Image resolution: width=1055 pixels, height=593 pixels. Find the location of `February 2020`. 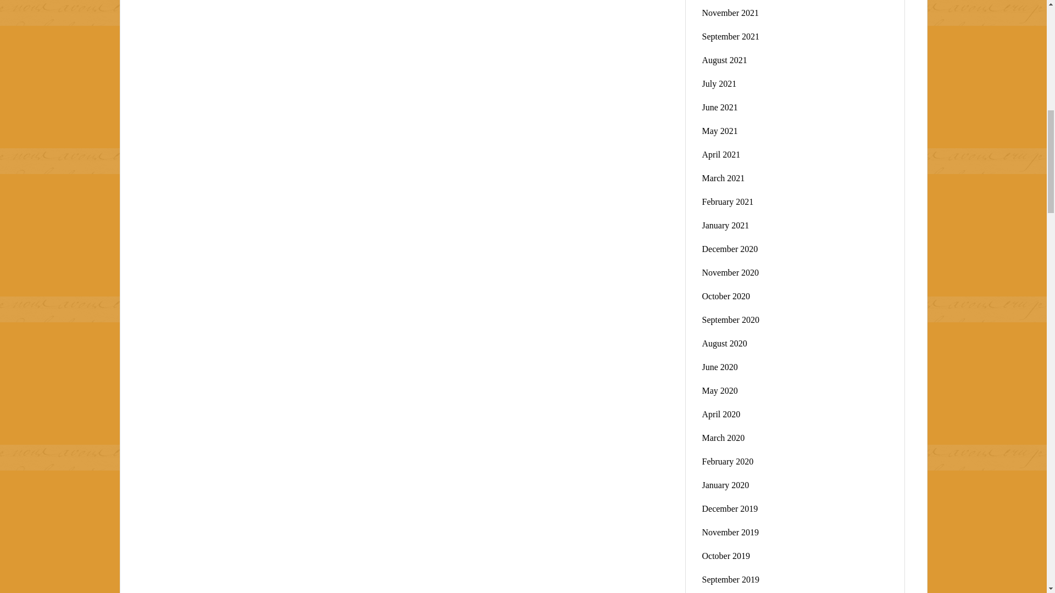

February 2020 is located at coordinates (728, 461).